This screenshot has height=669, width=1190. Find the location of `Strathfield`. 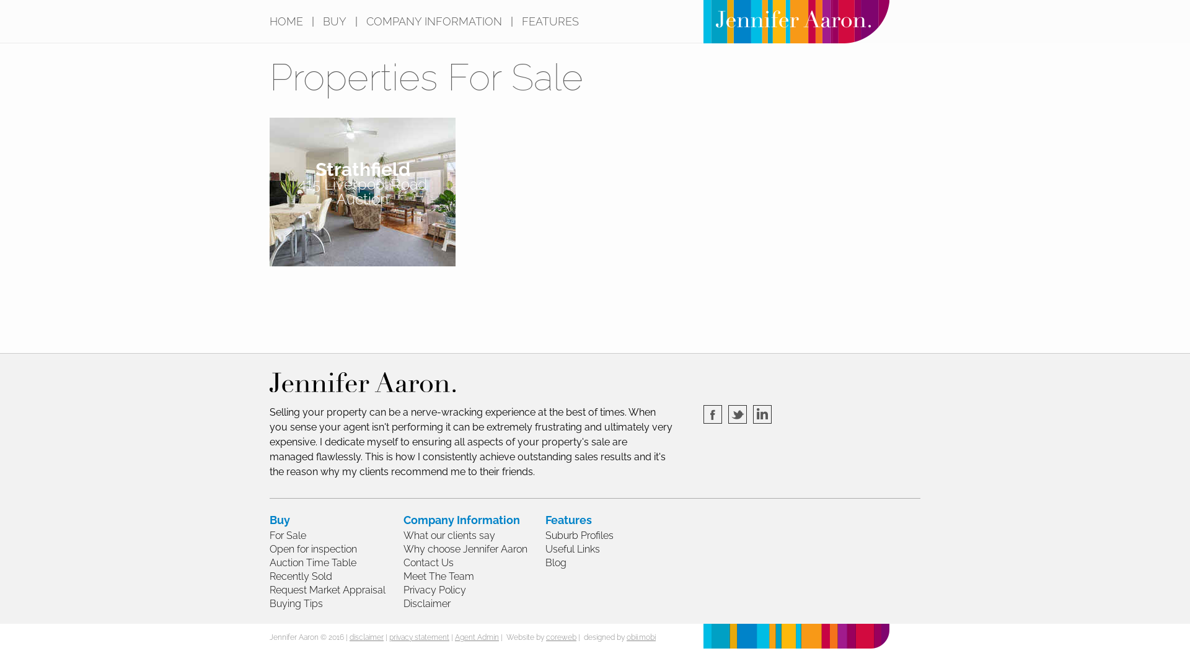

Strathfield is located at coordinates (363, 170).